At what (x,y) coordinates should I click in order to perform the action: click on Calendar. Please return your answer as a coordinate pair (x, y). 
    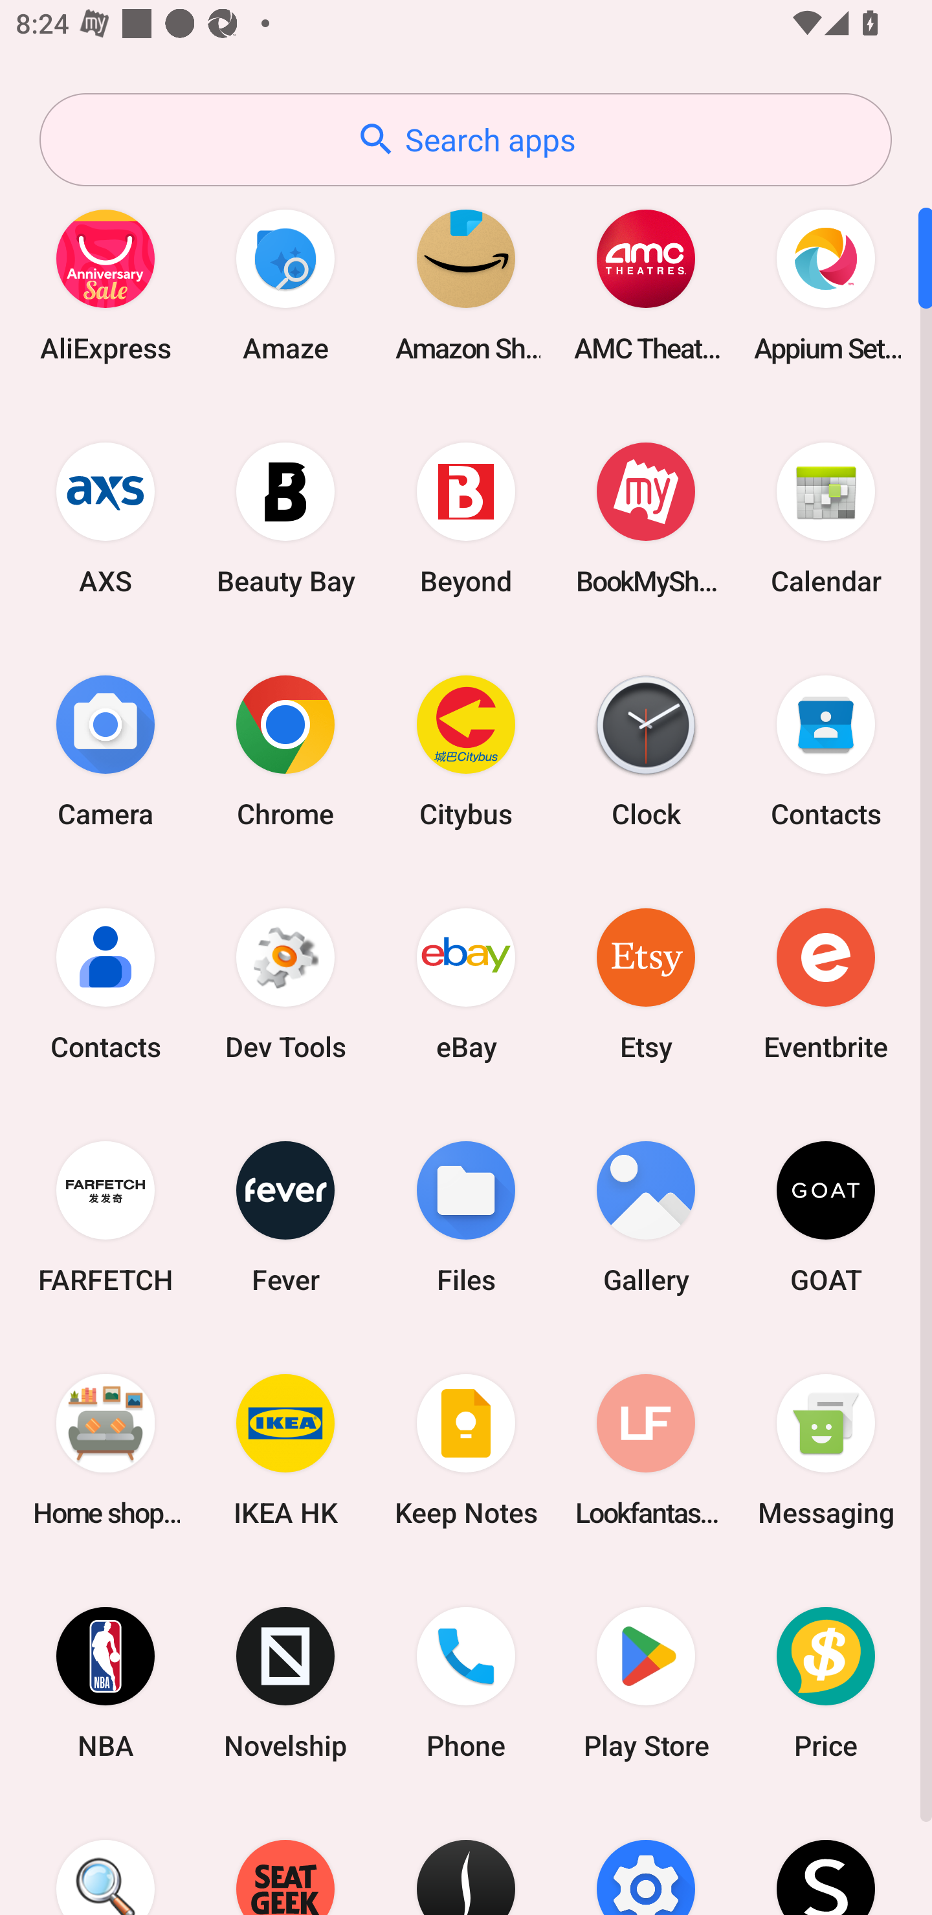
    Looking at the image, I should click on (826, 518).